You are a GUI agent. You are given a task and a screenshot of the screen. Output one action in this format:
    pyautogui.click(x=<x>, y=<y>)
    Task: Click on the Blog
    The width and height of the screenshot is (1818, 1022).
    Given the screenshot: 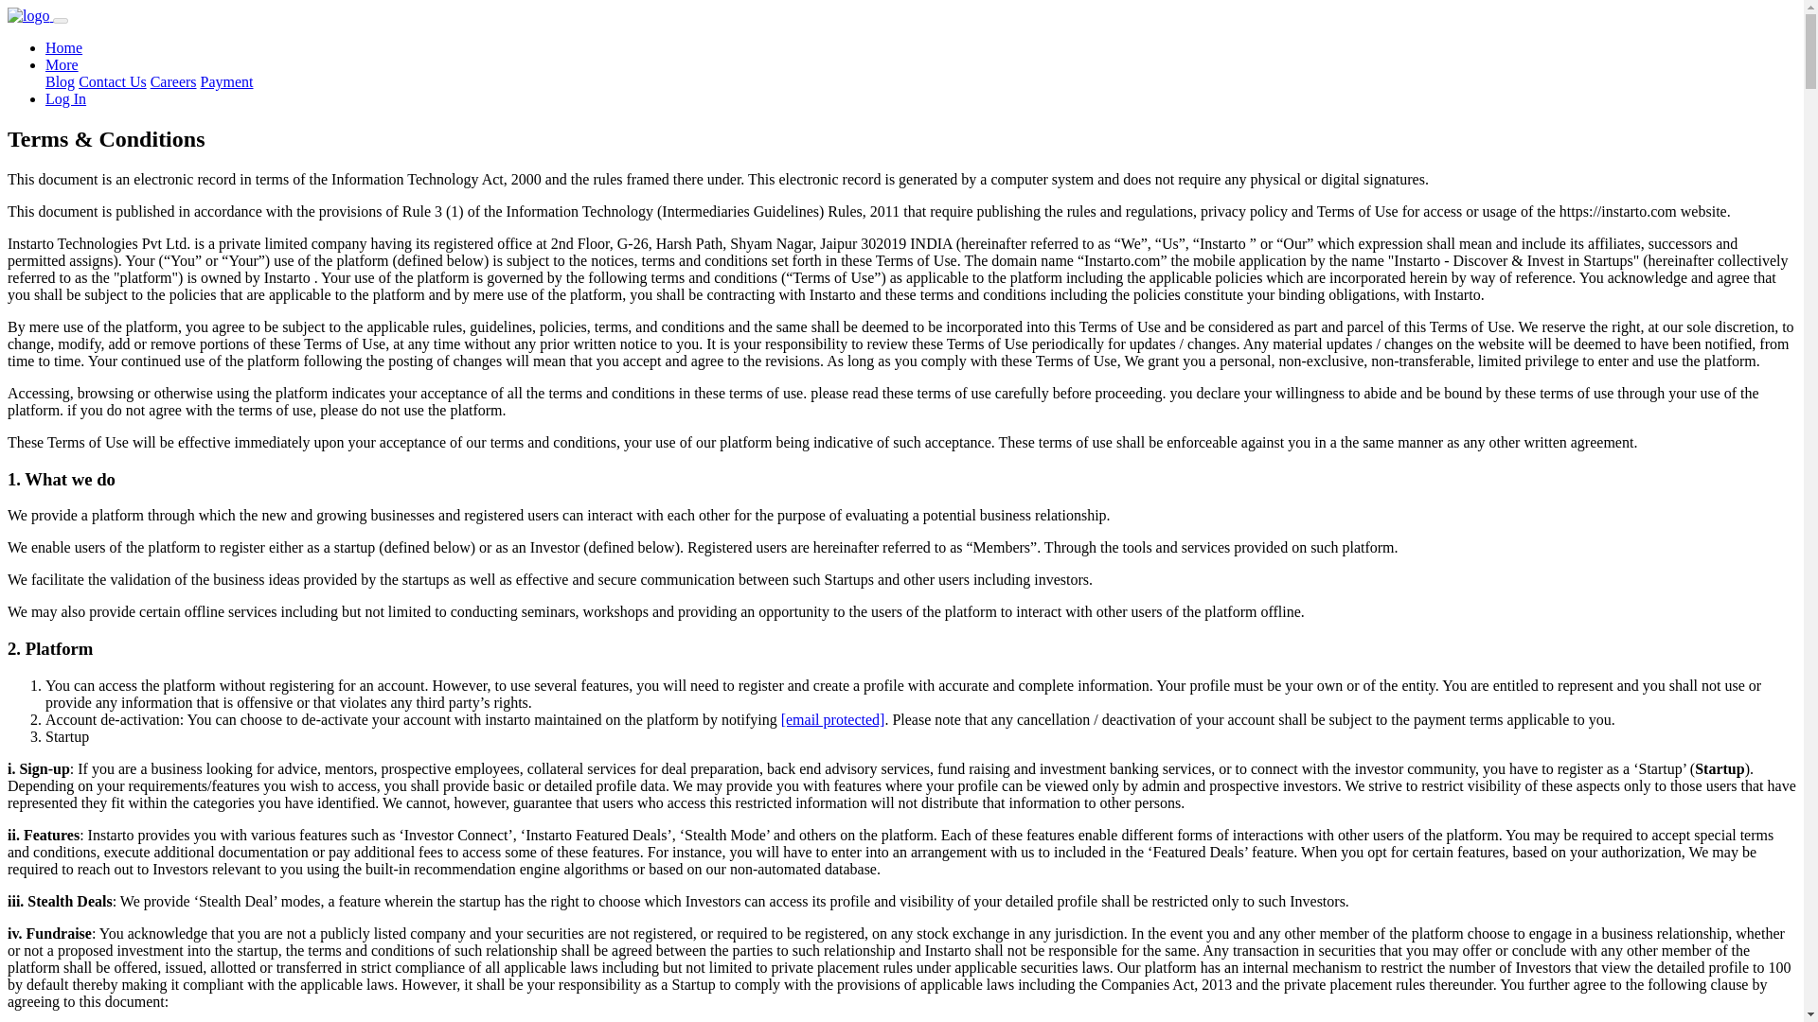 What is the action you would take?
    pyautogui.click(x=60, y=81)
    